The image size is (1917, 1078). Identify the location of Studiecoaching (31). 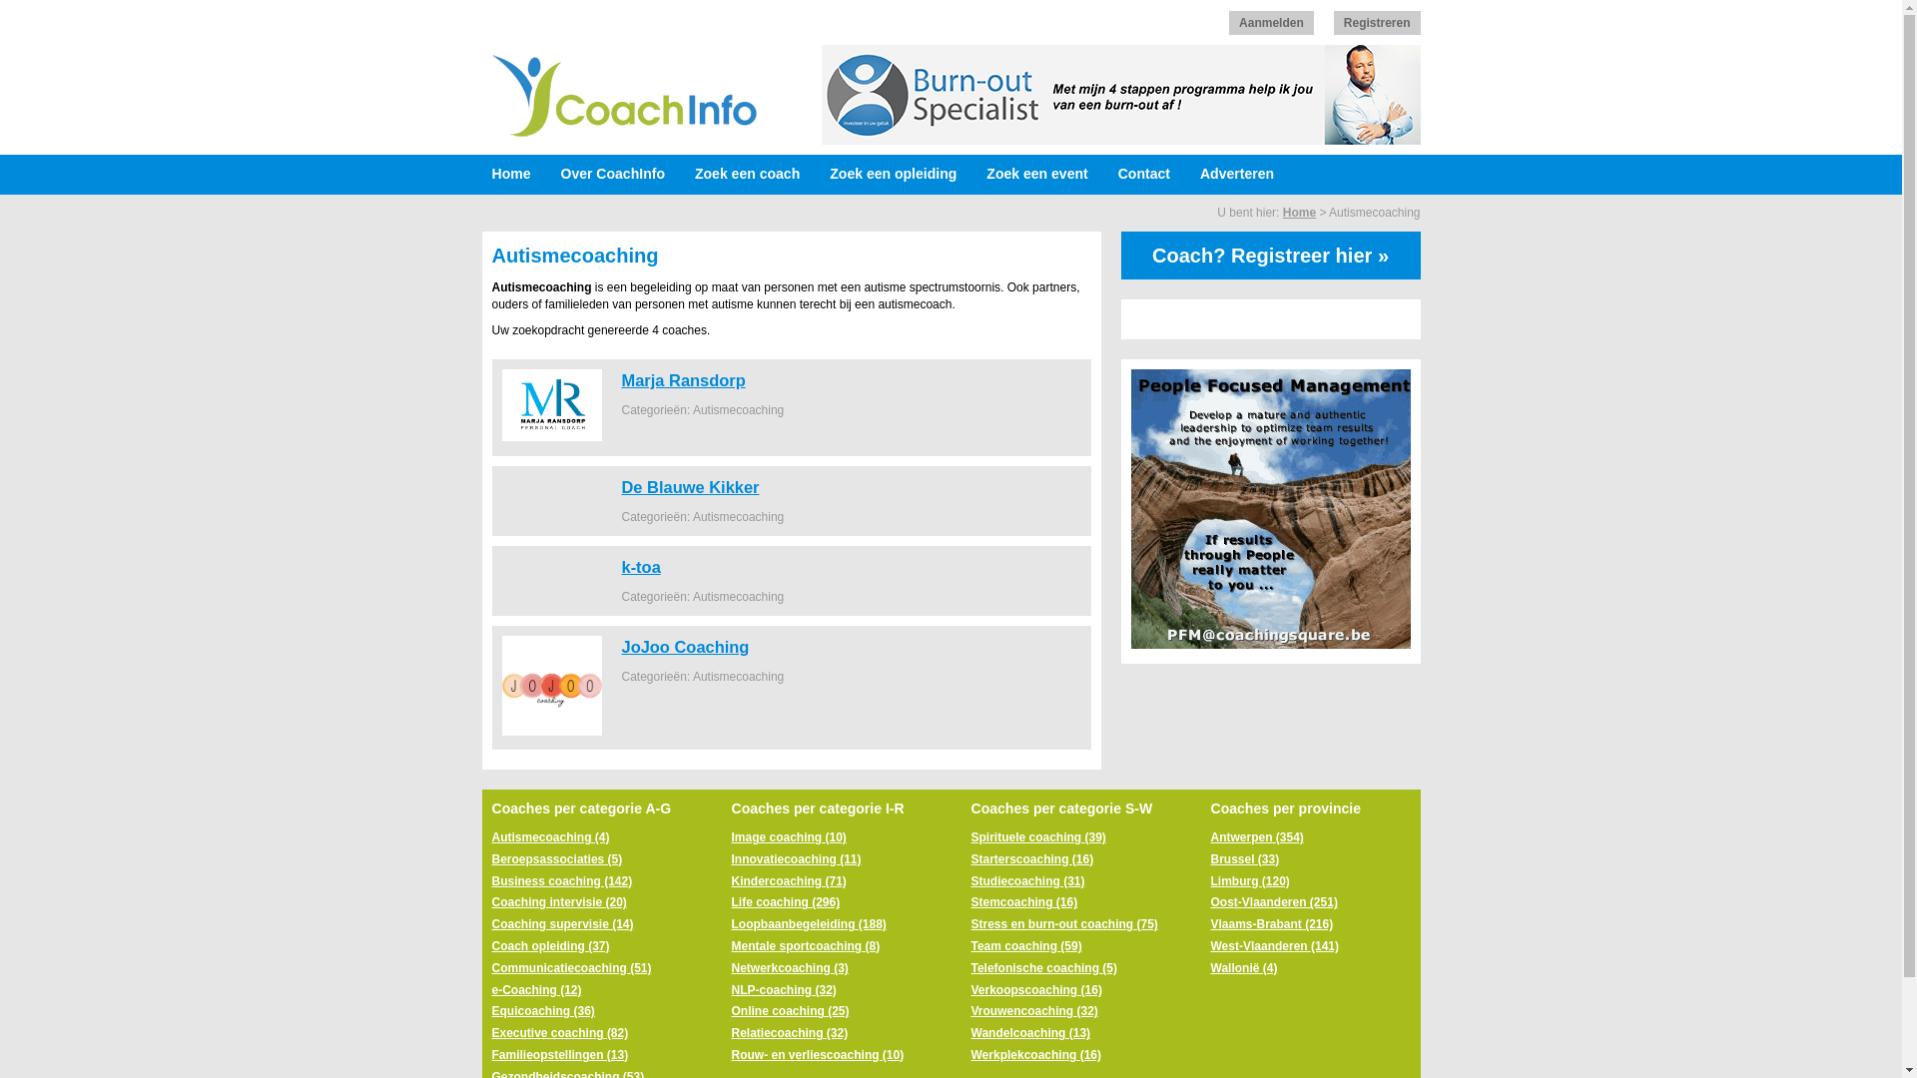
(1027, 881).